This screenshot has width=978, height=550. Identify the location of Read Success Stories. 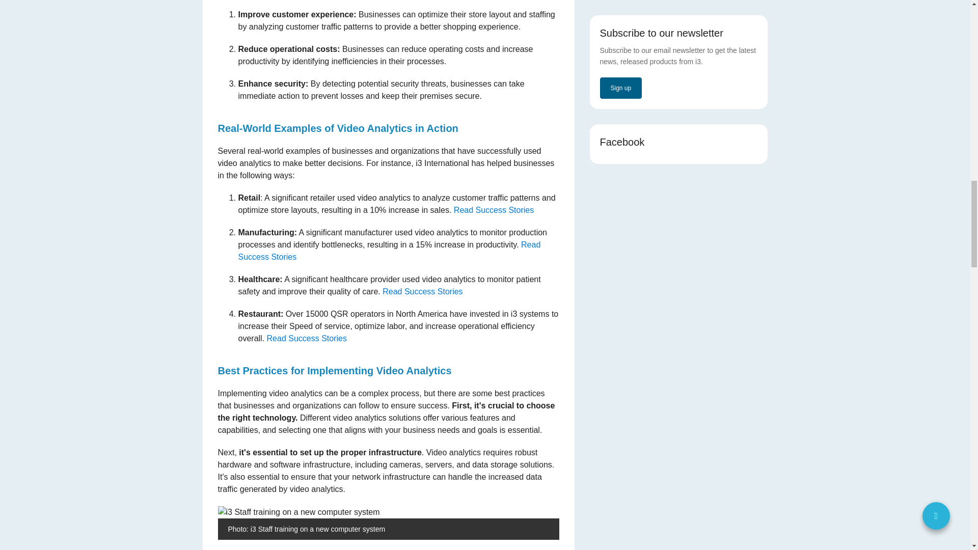
(422, 291).